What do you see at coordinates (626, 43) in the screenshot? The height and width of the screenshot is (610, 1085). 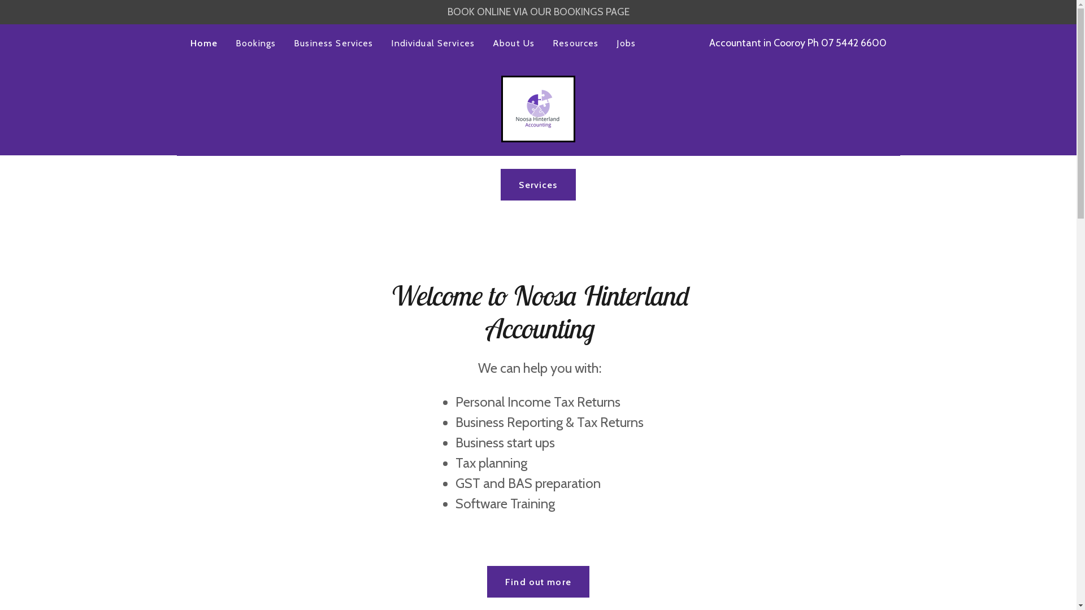 I see `Jobs` at bounding box center [626, 43].